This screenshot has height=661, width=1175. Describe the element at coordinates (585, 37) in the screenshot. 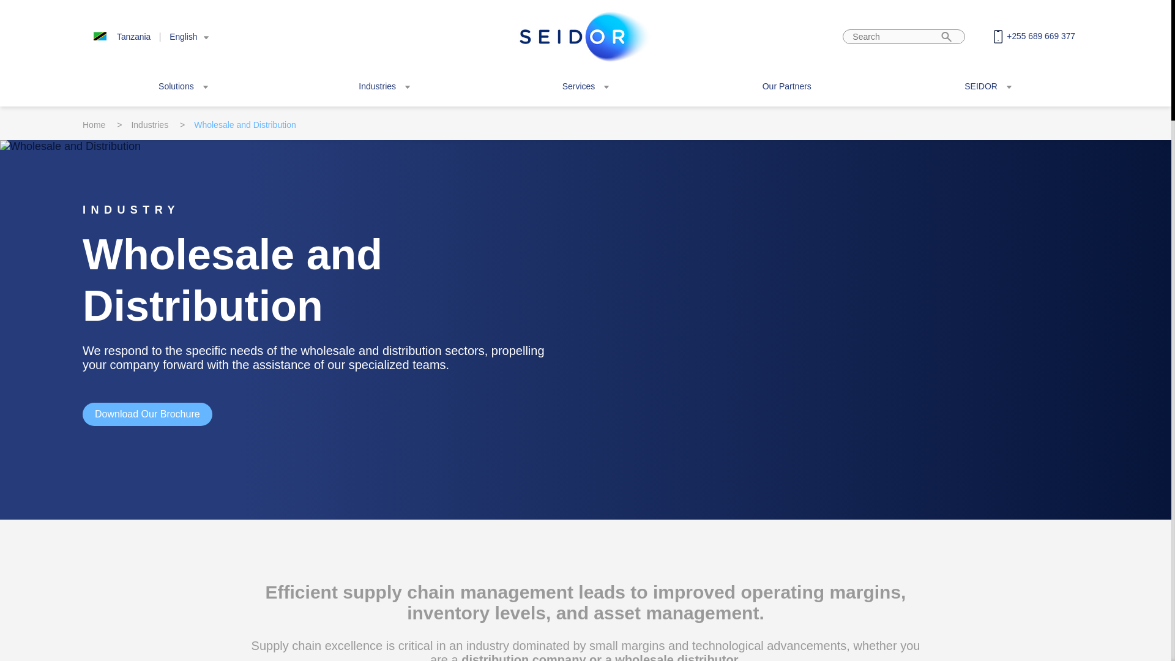

I see `Seidor` at that location.